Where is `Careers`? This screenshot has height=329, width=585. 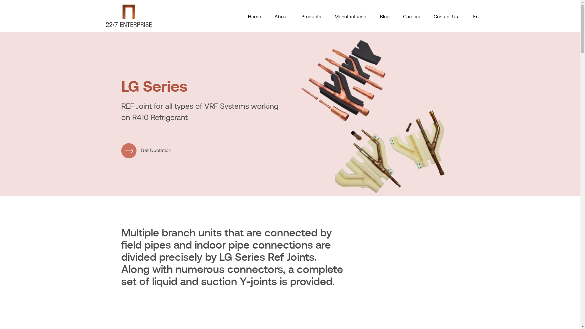 Careers is located at coordinates (411, 16).